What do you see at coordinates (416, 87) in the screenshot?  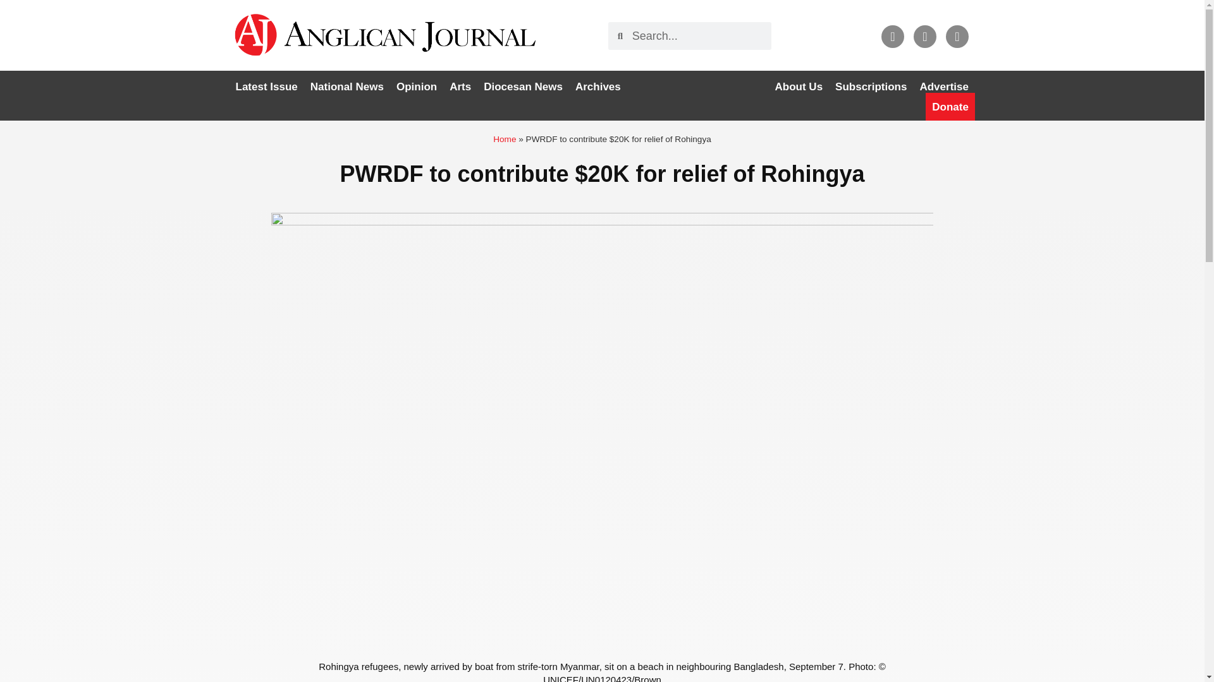 I see `Opinion` at bounding box center [416, 87].